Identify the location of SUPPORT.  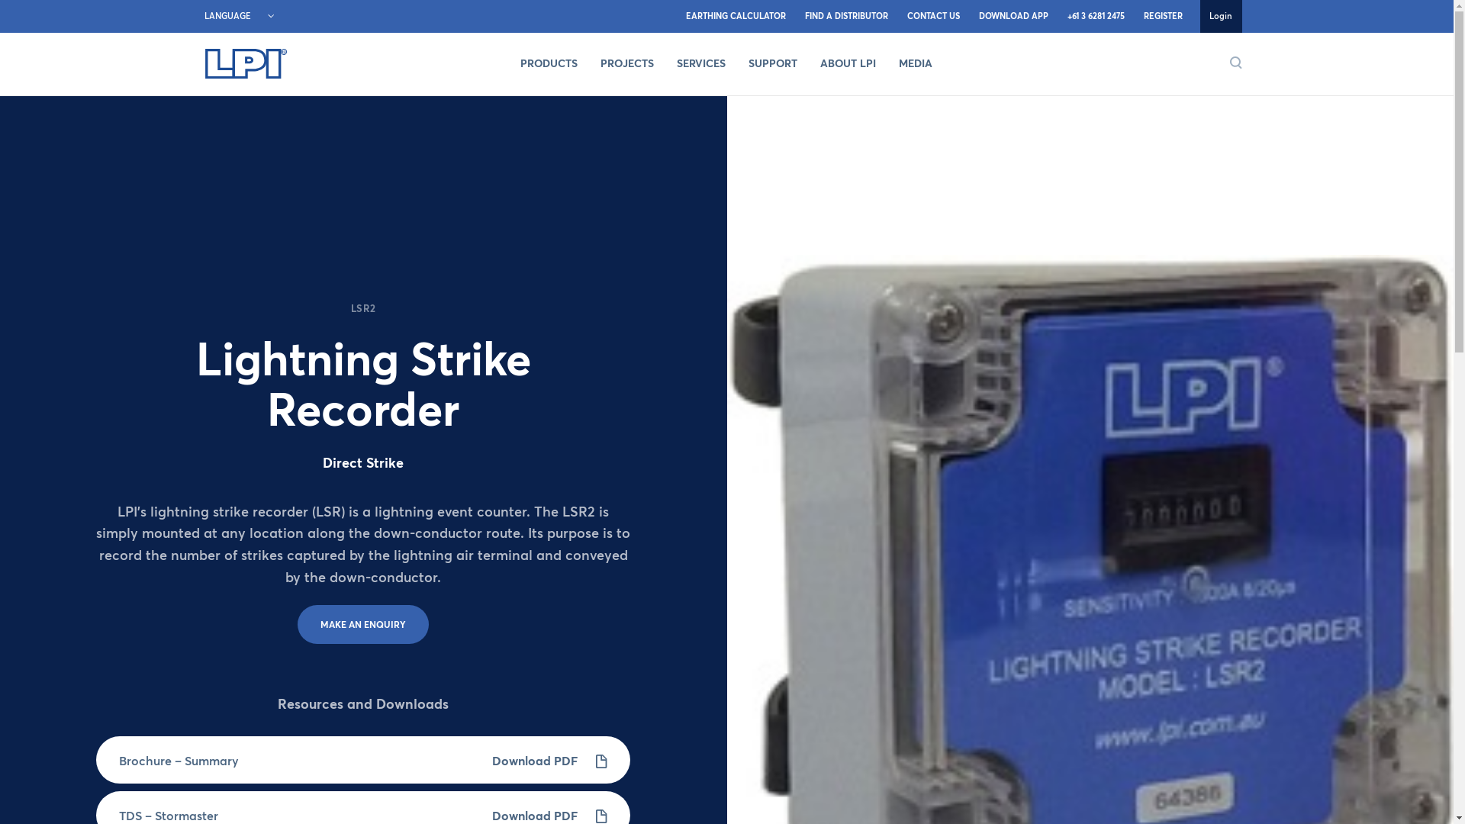
(773, 64).